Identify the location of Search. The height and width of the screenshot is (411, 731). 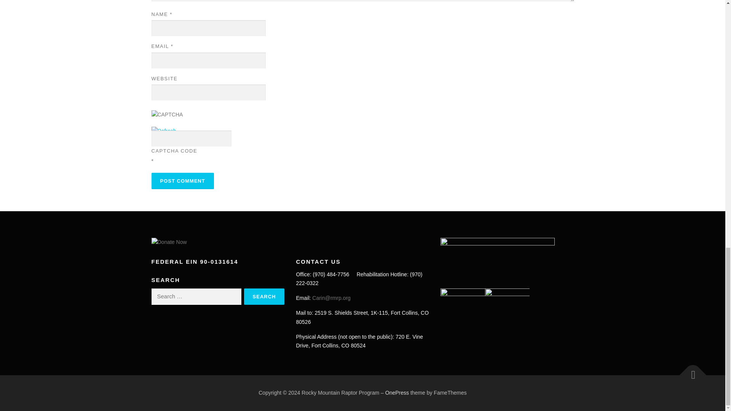
(264, 297).